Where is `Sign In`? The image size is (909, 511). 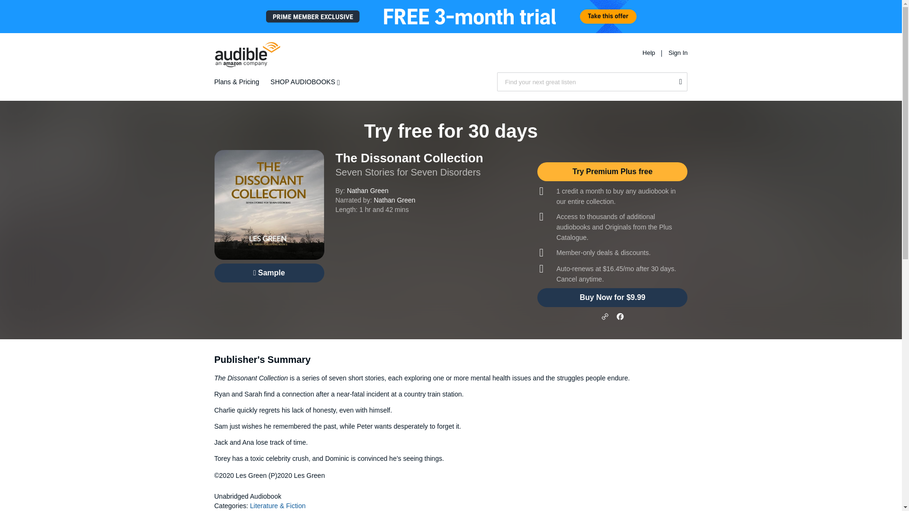
Sign In is located at coordinates (677, 52).